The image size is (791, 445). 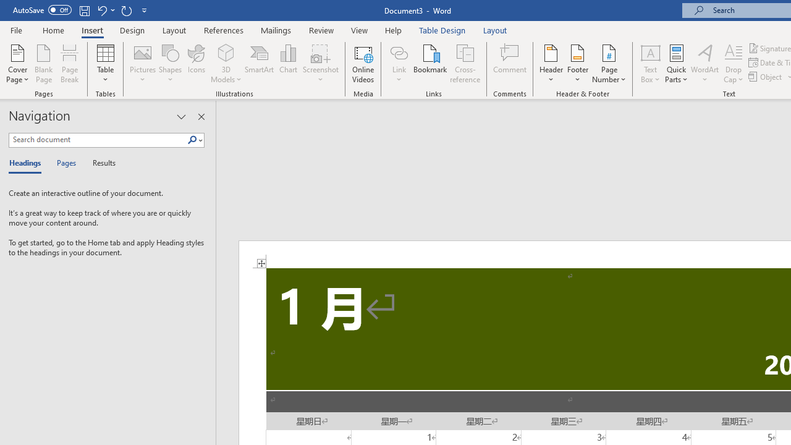 What do you see at coordinates (650, 63) in the screenshot?
I see `Text Box` at bounding box center [650, 63].